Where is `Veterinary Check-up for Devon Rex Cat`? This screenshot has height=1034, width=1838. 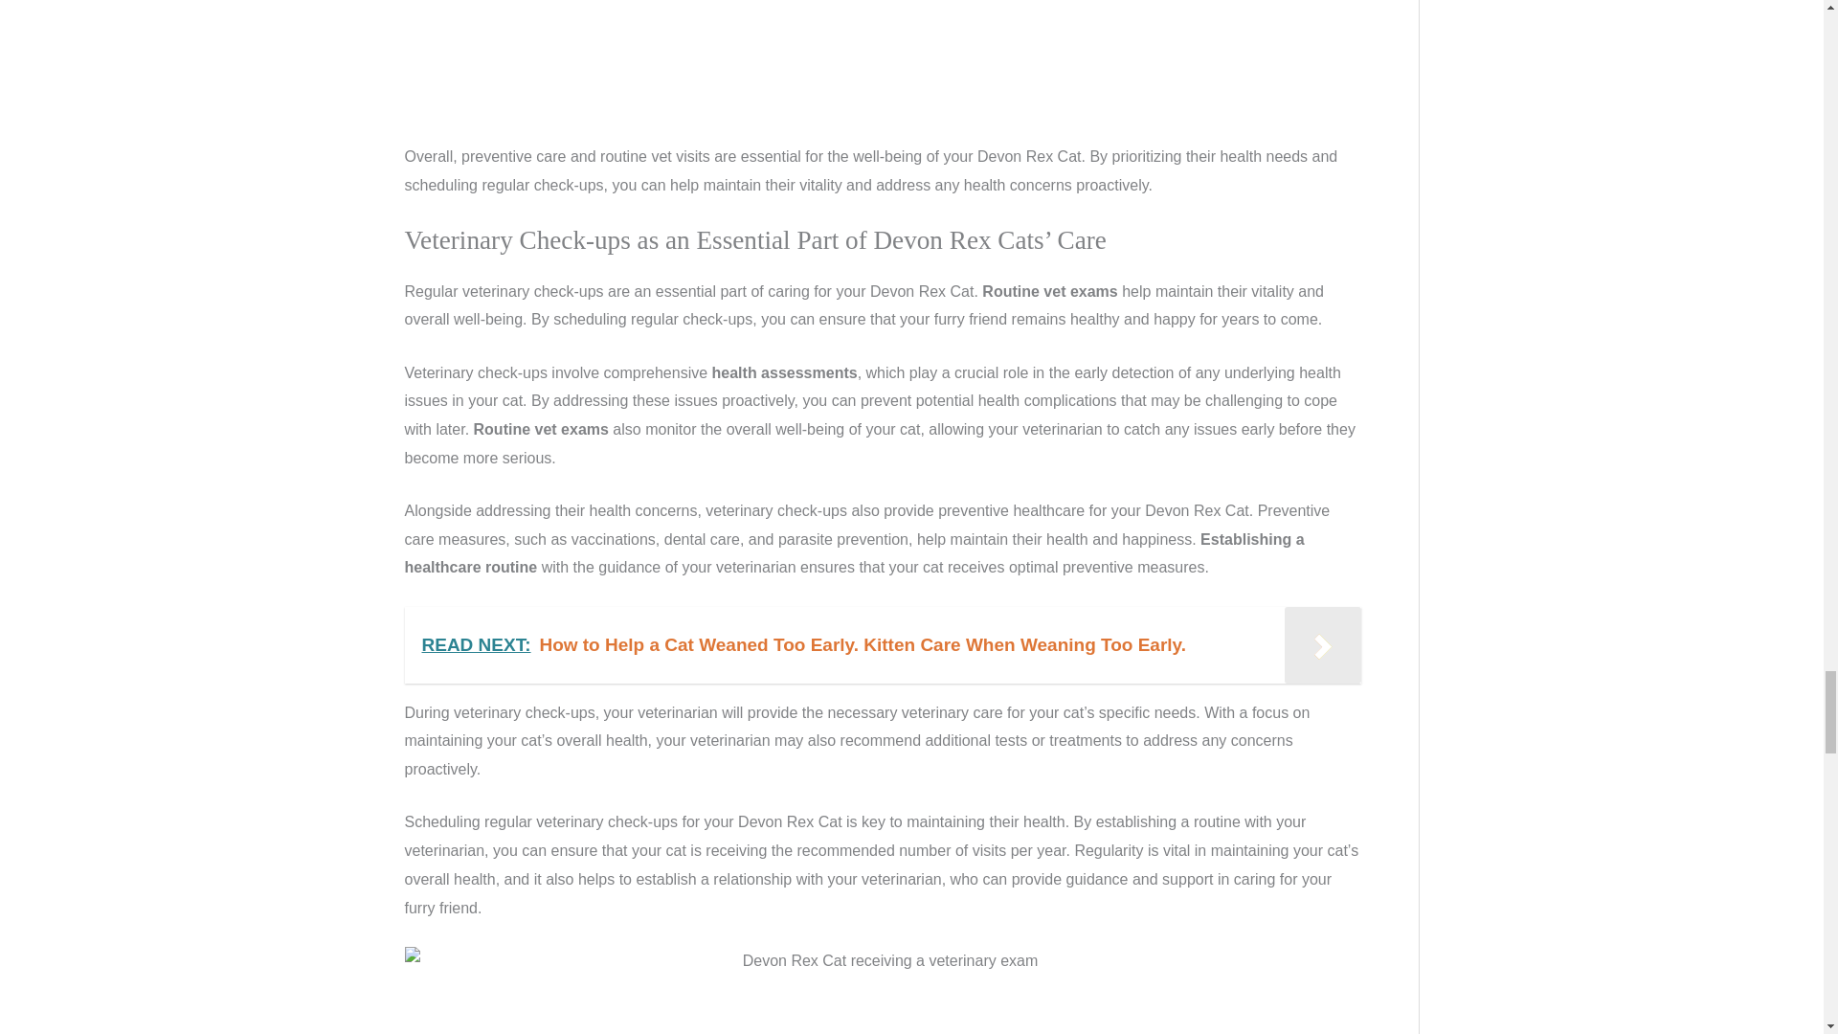 Veterinary Check-up for Devon Rex Cat is located at coordinates (882, 72).